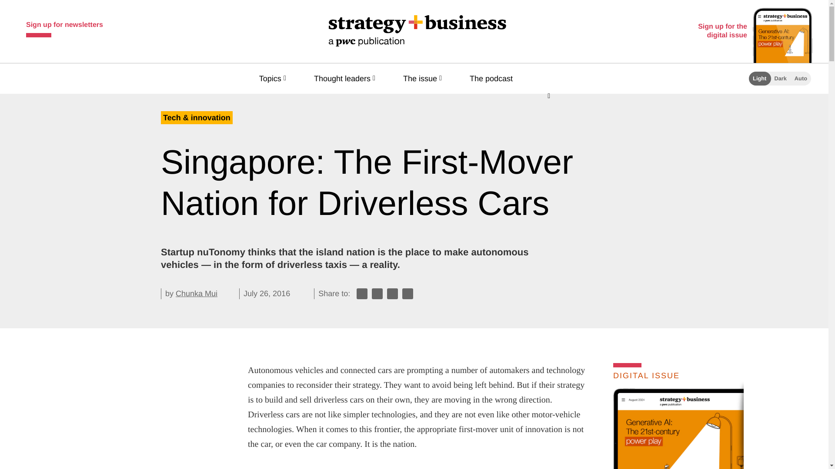 Image resolution: width=835 pixels, height=469 pixels. Describe the element at coordinates (685, 429) in the screenshot. I see `Latest issue ` at that location.